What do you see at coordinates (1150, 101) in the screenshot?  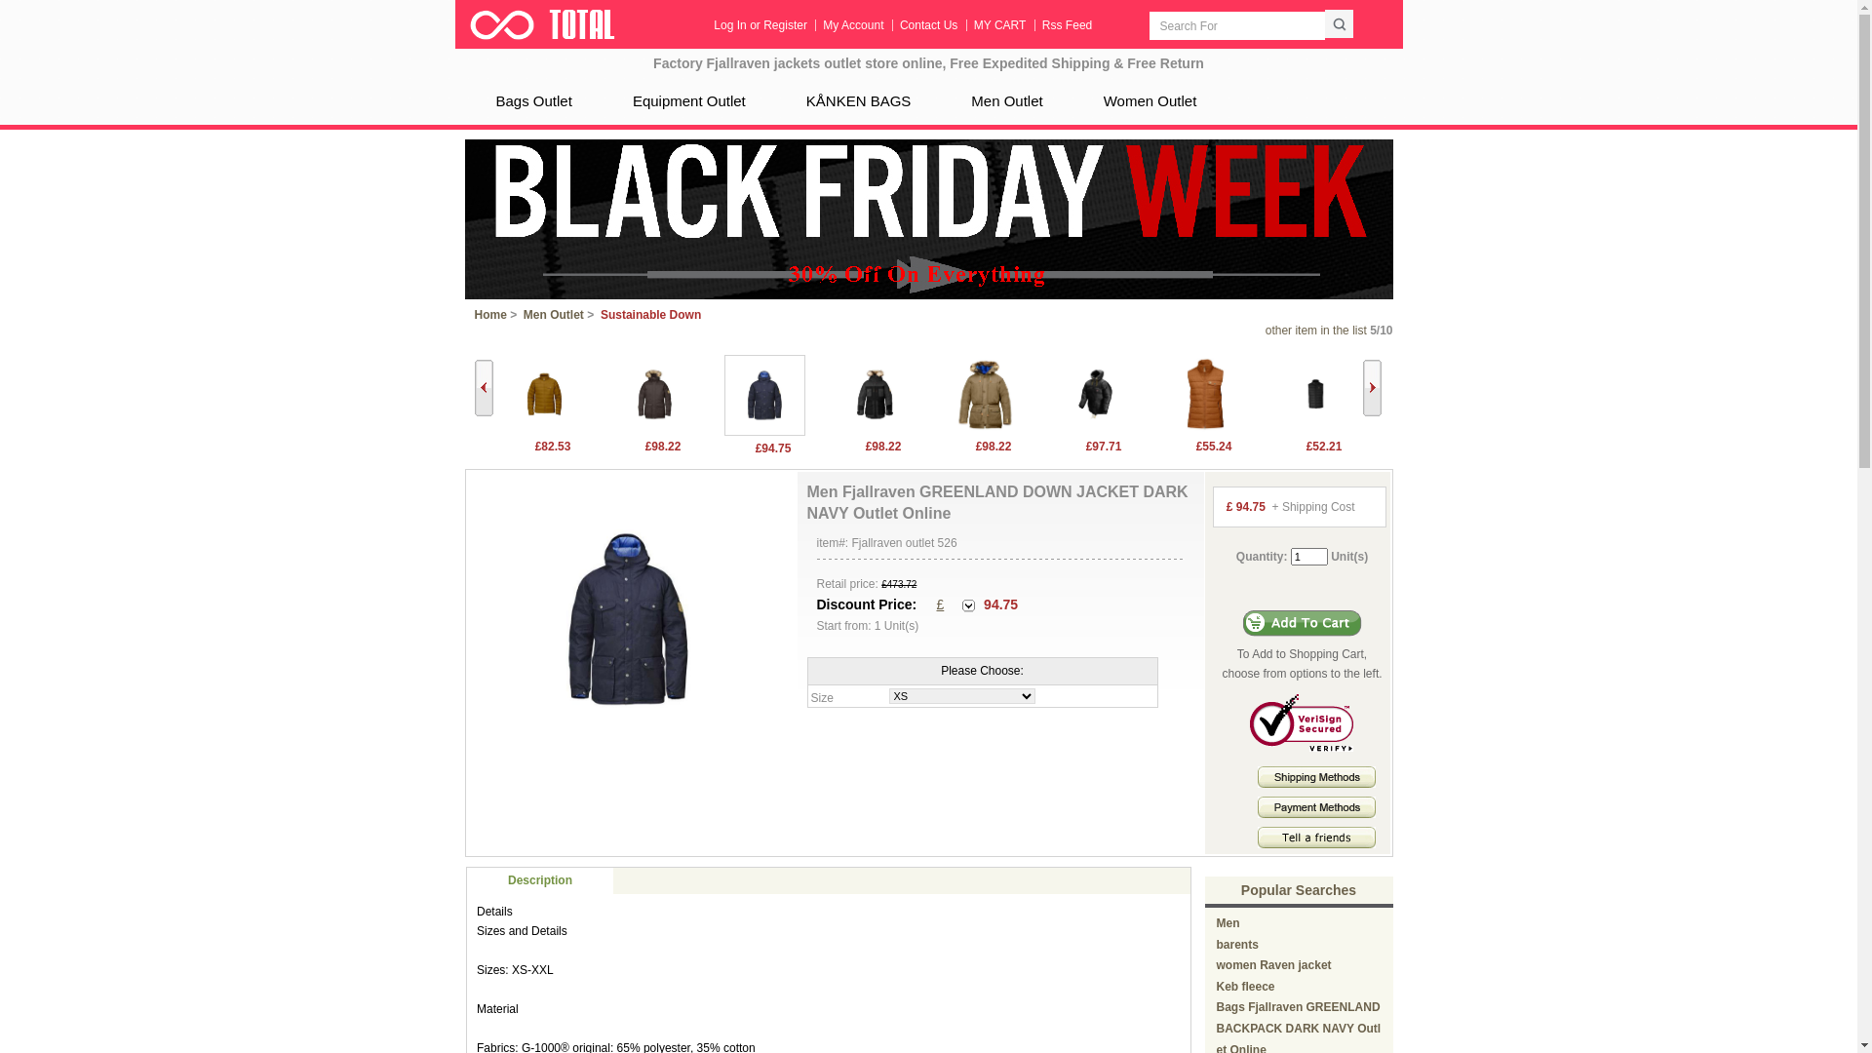 I see `Women Outlet` at bounding box center [1150, 101].